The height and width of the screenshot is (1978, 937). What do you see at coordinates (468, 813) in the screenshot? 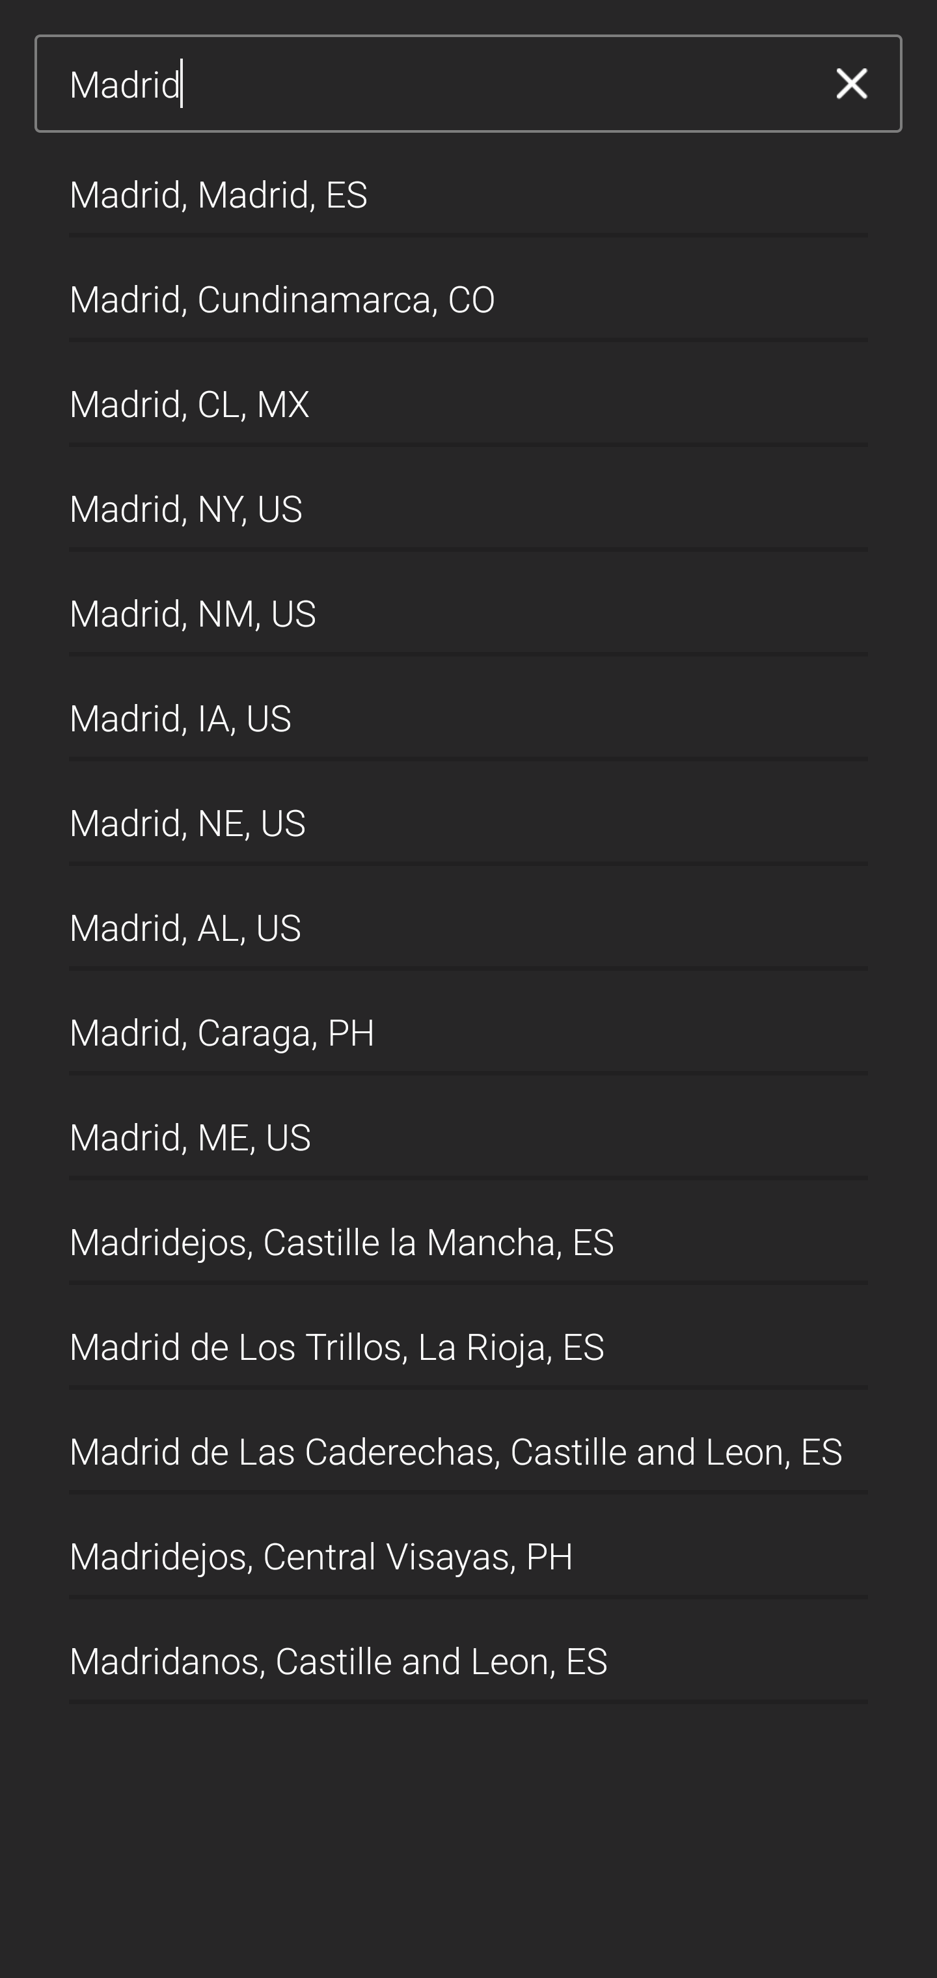
I see `Madrid, NE, US` at bounding box center [468, 813].